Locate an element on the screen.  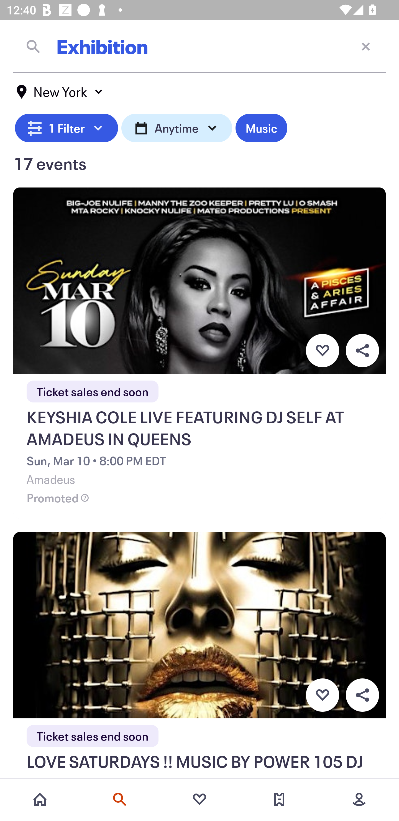
Home is located at coordinates (40, 799).